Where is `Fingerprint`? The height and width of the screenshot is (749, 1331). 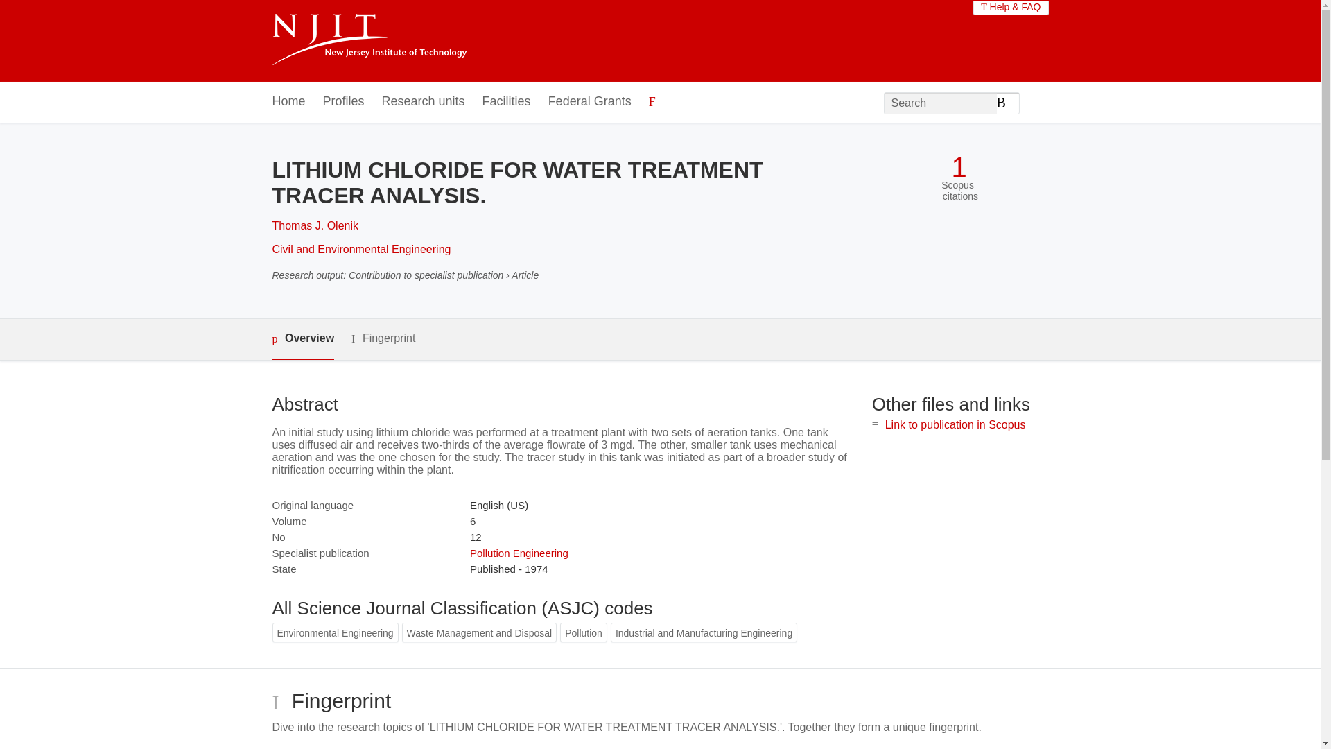 Fingerprint is located at coordinates (383, 338).